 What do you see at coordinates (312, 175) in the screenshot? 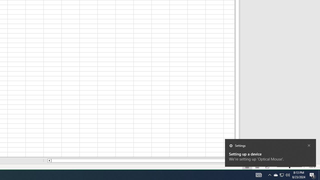
I see `AutomationID: 4105` at bounding box center [312, 175].